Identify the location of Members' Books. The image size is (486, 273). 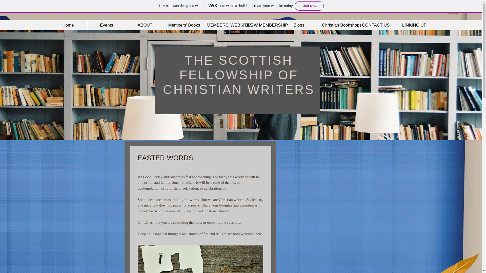
(183, 25).